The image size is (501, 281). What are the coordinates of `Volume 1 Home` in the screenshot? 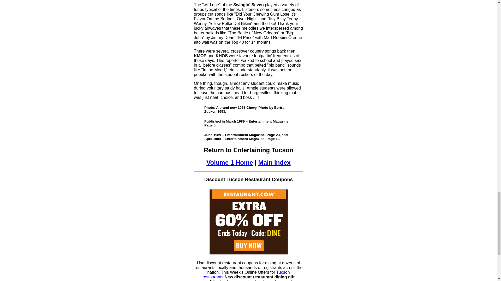 It's located at (230, 162).